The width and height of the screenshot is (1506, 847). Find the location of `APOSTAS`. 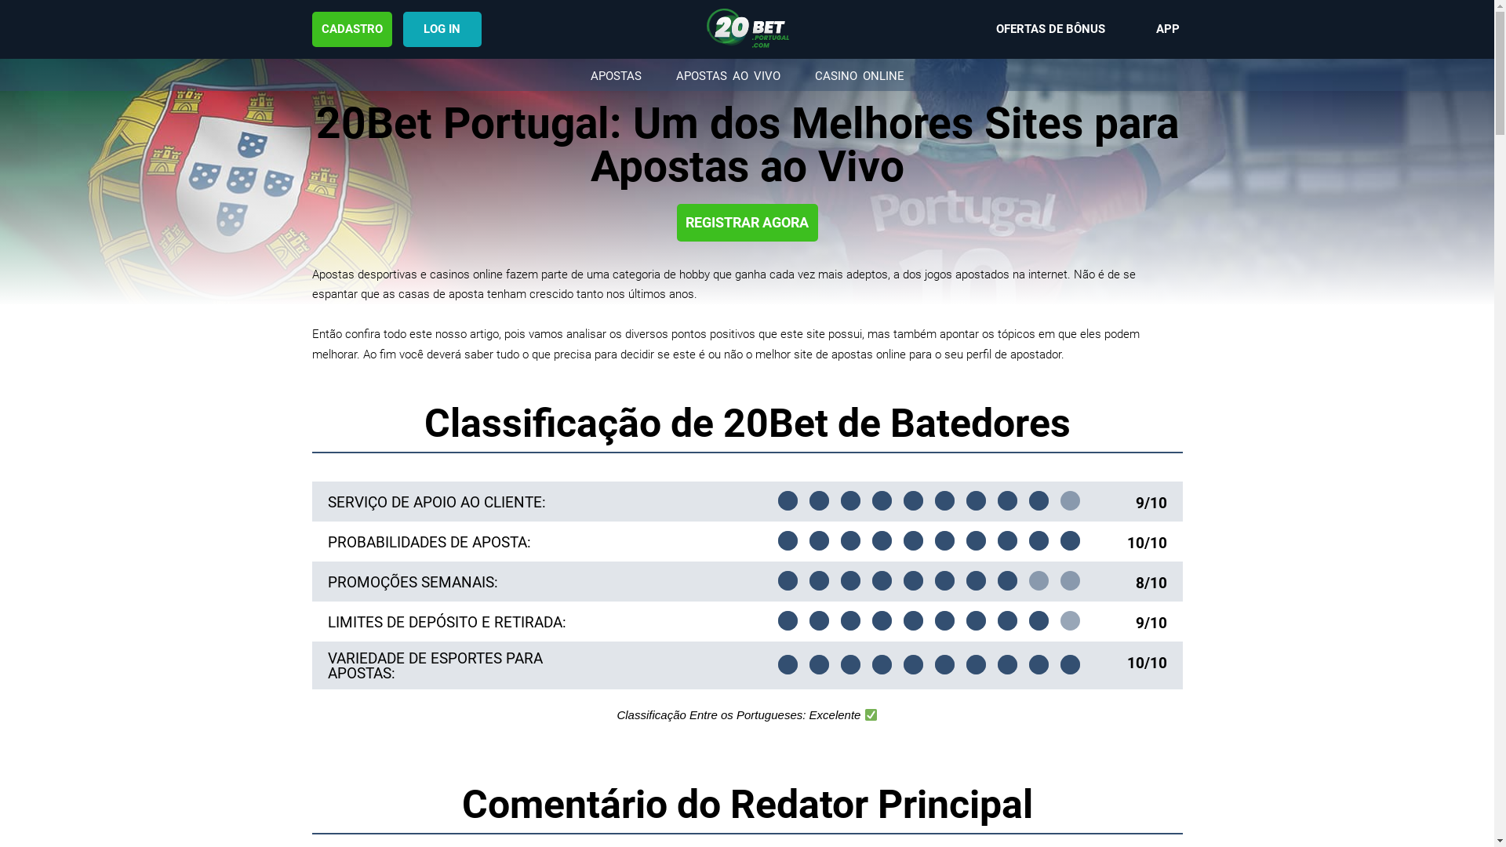

APOSTAS is located at coordinates (615, 75).